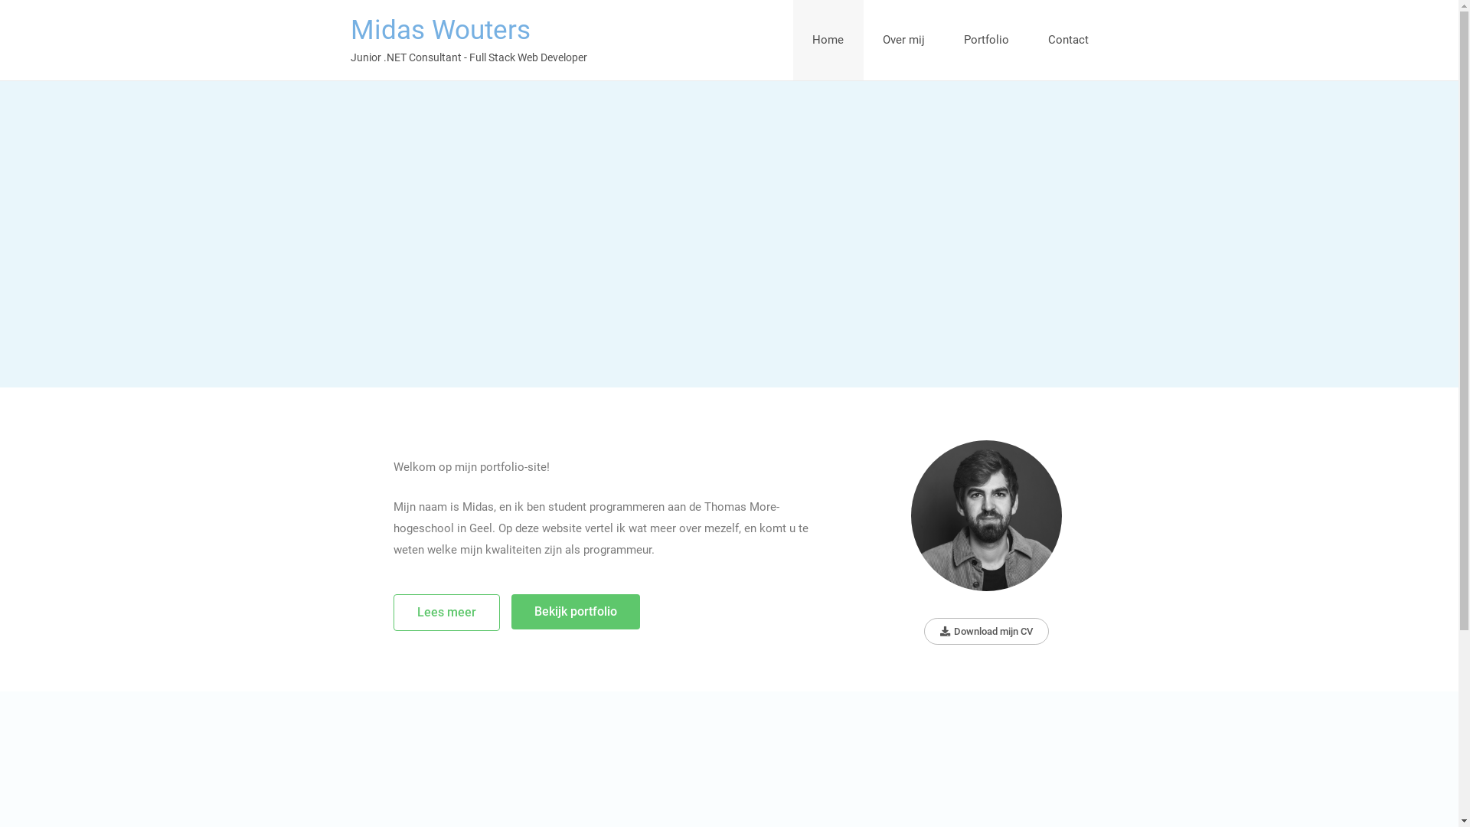  I want to click on Bekijk portfolio, so click(576, 612).